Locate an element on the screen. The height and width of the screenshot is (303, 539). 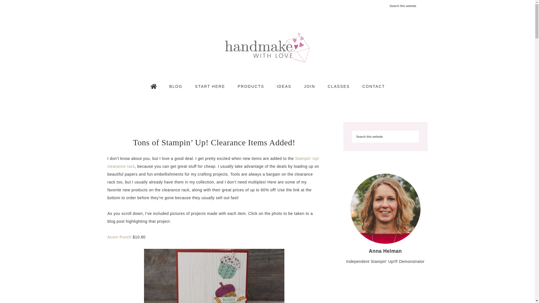
BLOG is located at coordinates (176, 86).